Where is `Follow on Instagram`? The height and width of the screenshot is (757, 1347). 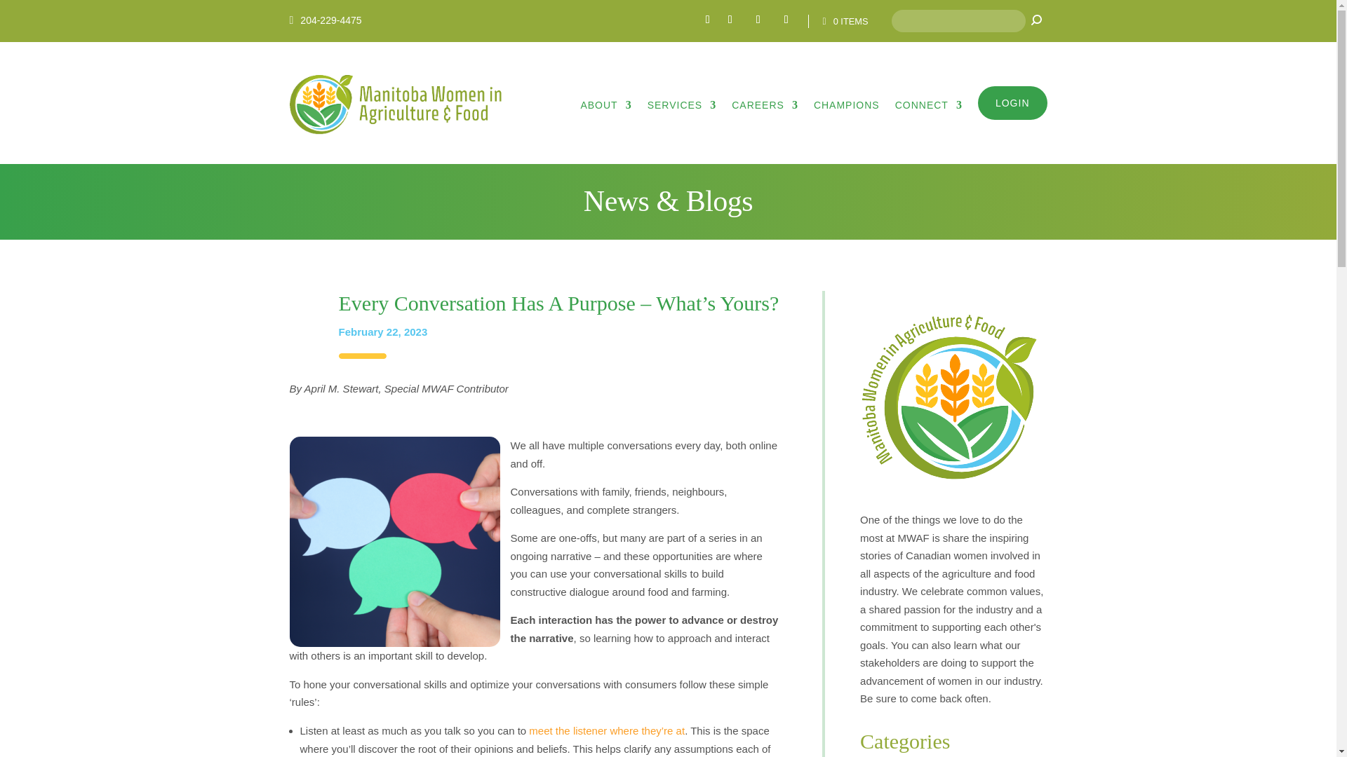
Follow on Instagram is located at coordinates (758, 20).